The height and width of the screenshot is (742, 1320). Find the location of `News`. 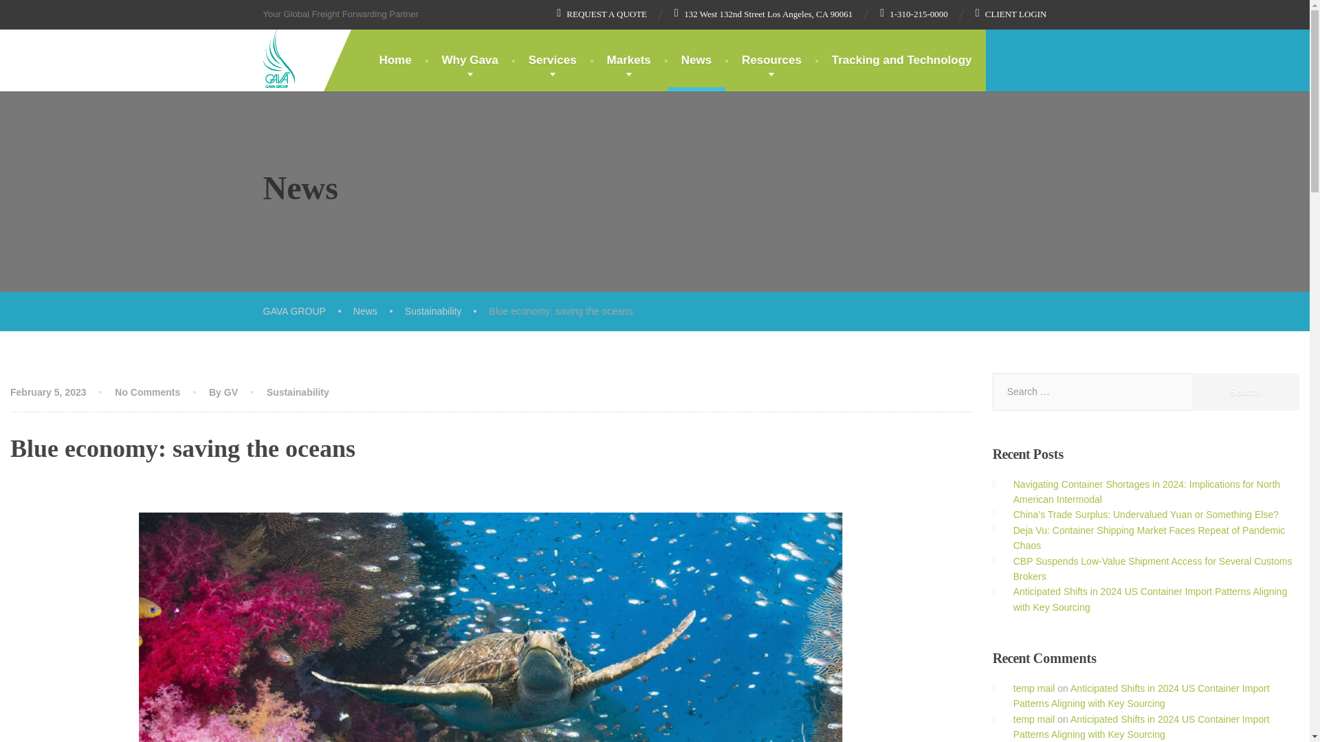

News is located at coordinates (379, 311).